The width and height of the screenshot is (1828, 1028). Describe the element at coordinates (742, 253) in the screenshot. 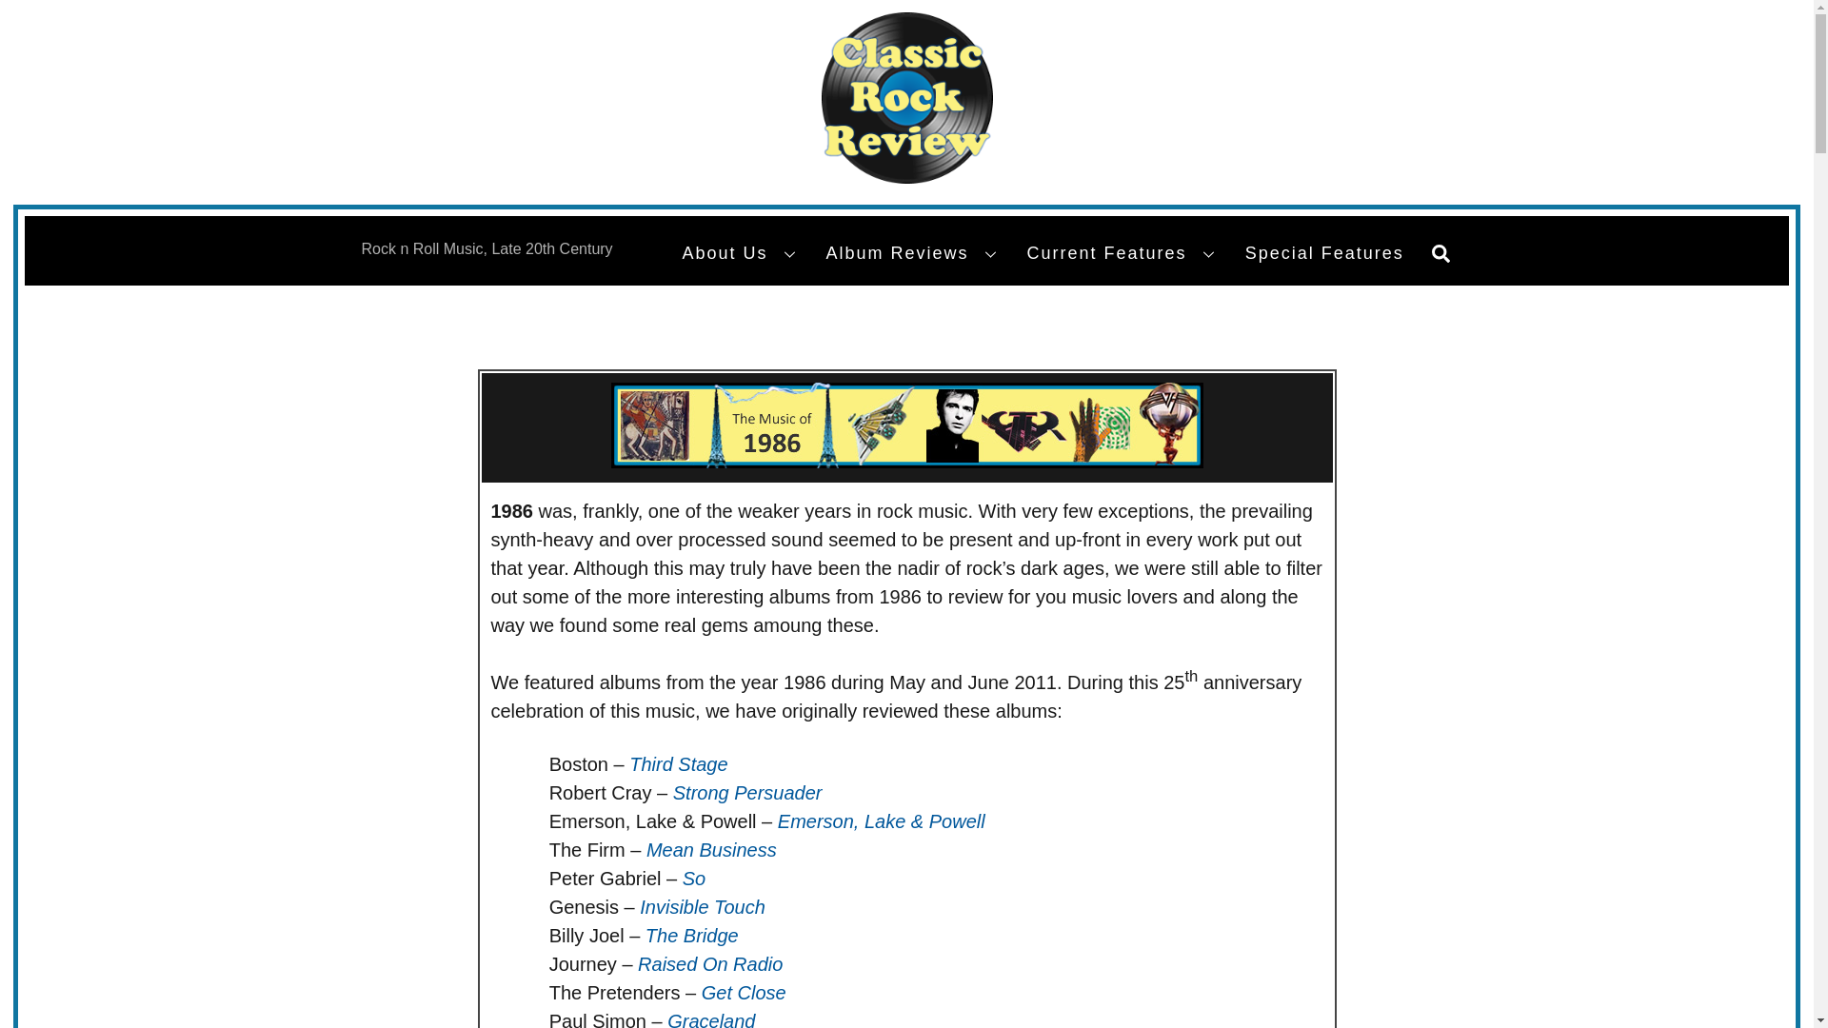

I see `About Us` at that location.